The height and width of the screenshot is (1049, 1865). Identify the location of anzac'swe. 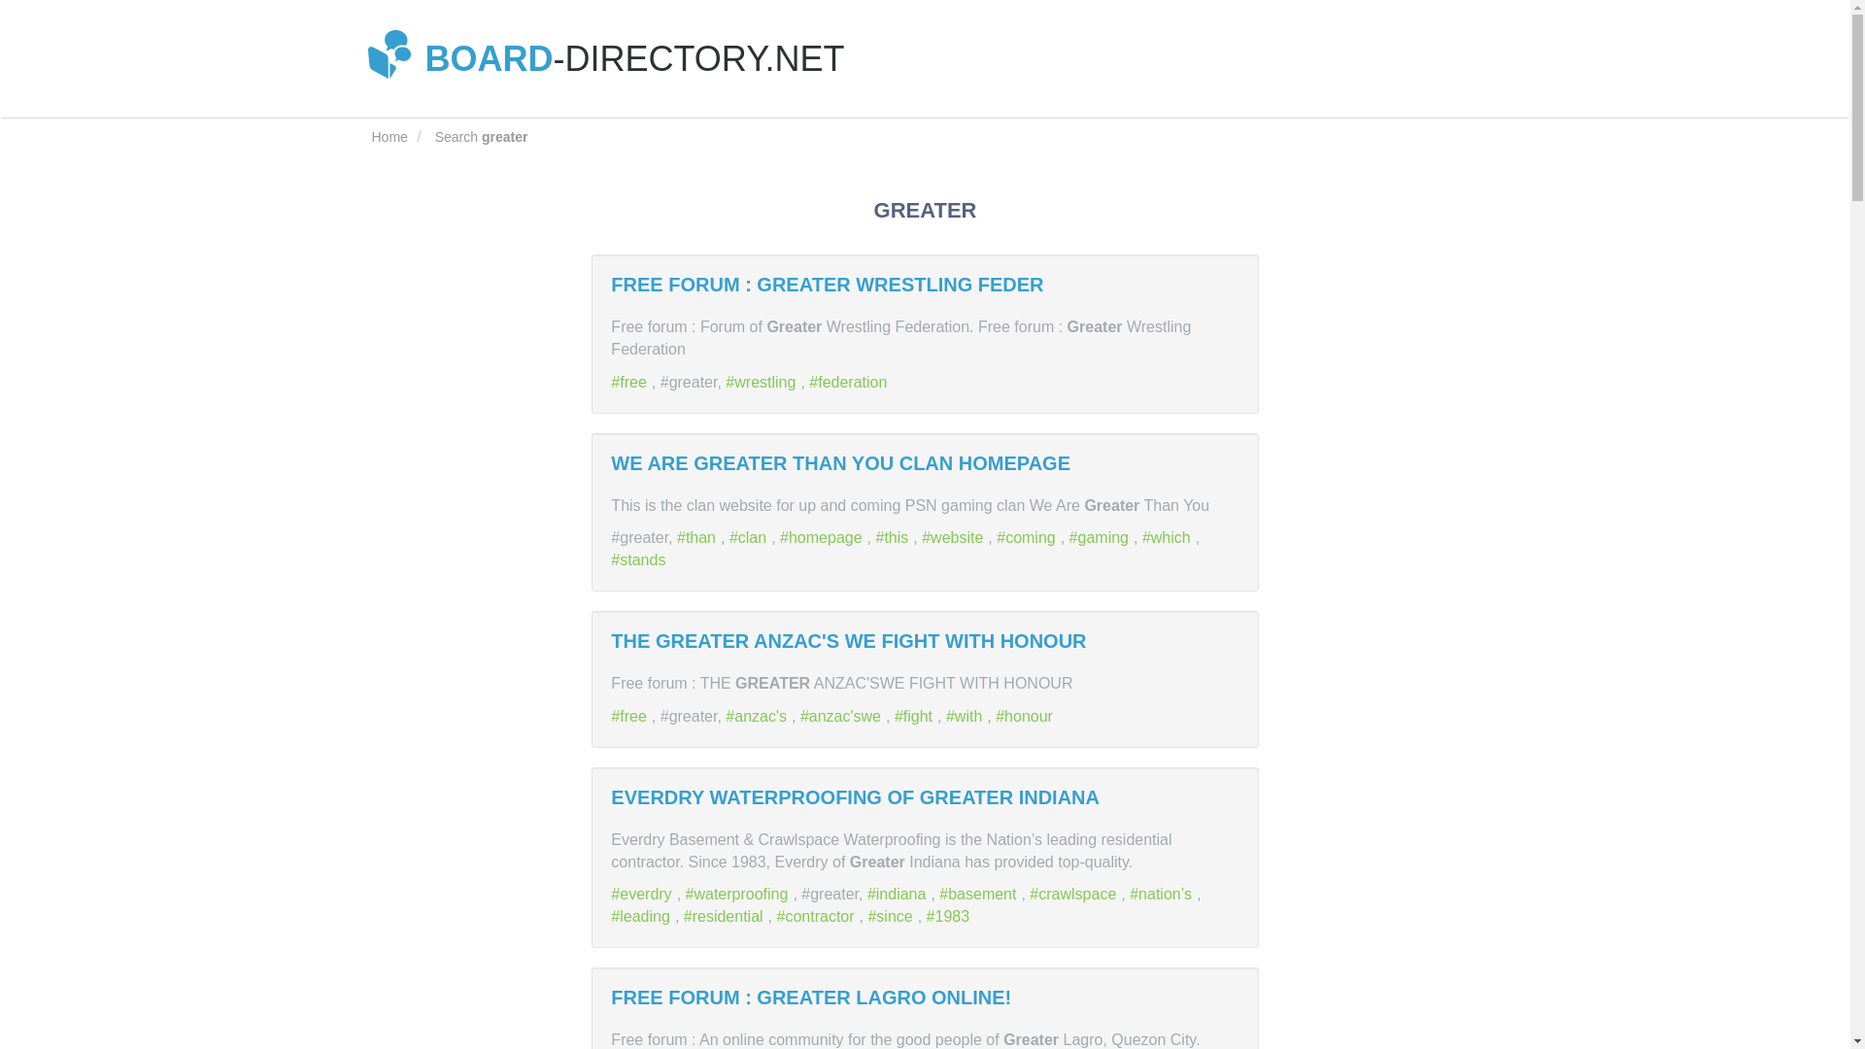
(843, 717).